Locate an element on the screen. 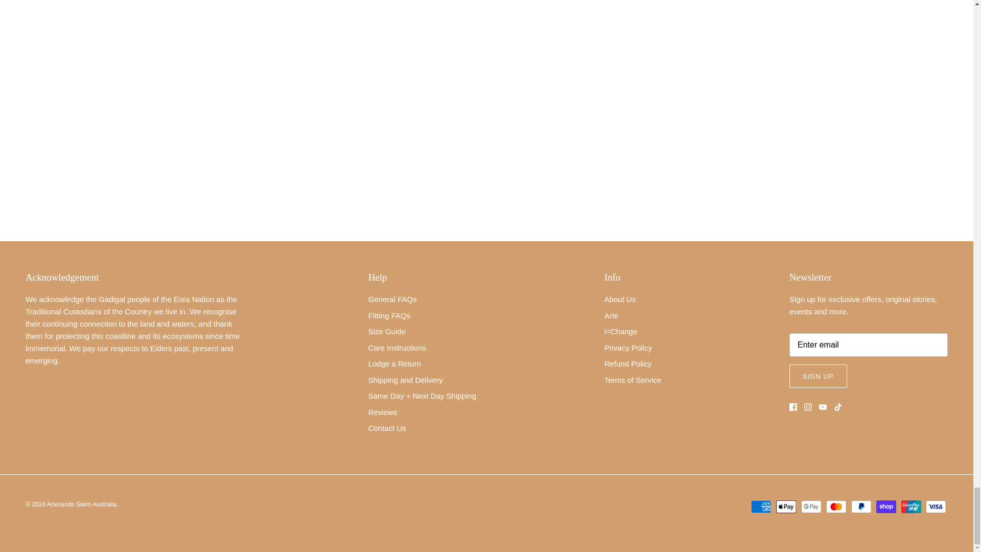 The image size is (981, 552). Shop Pay is located at coordinates (886, 507).